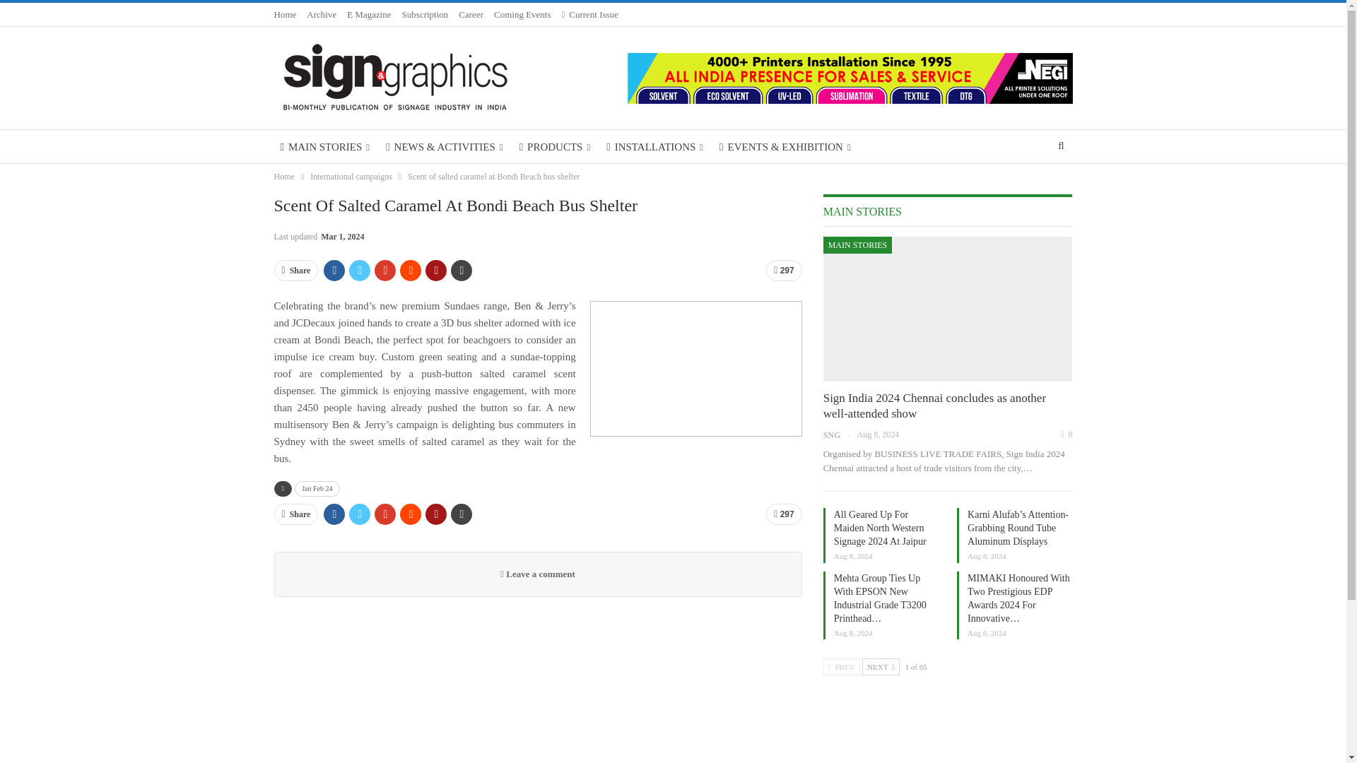 This screenshot has height=763, width=1357. Describe the element at coordinates (589, 14) in the screenshot. I see `Current Issue` at that location.